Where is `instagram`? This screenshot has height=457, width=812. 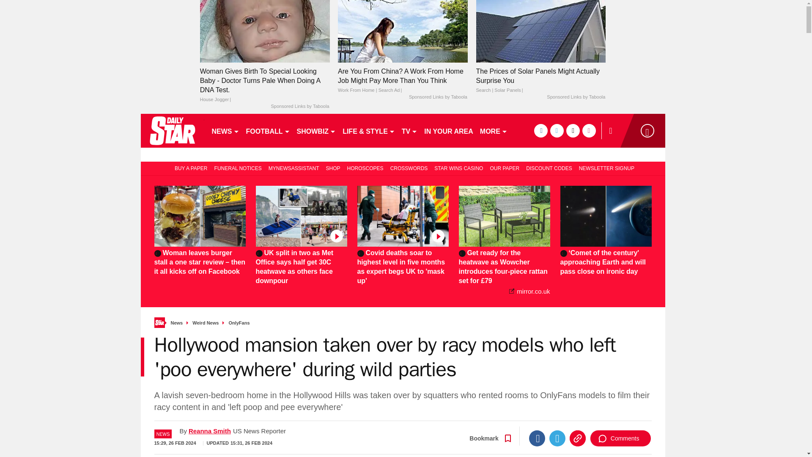
instagram is located at coordinates (589, 130).